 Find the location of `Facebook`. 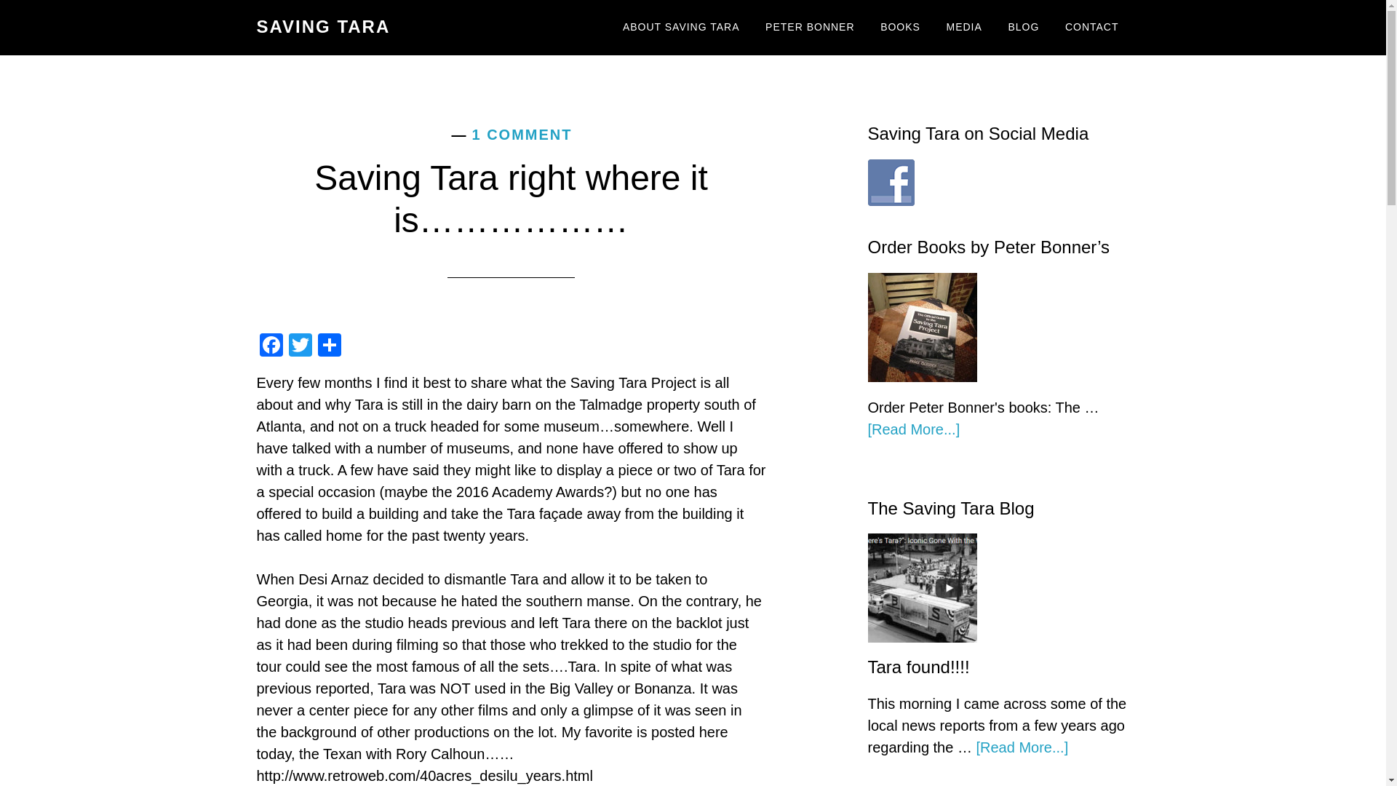

Facebook is located at coordinates (270, 346).